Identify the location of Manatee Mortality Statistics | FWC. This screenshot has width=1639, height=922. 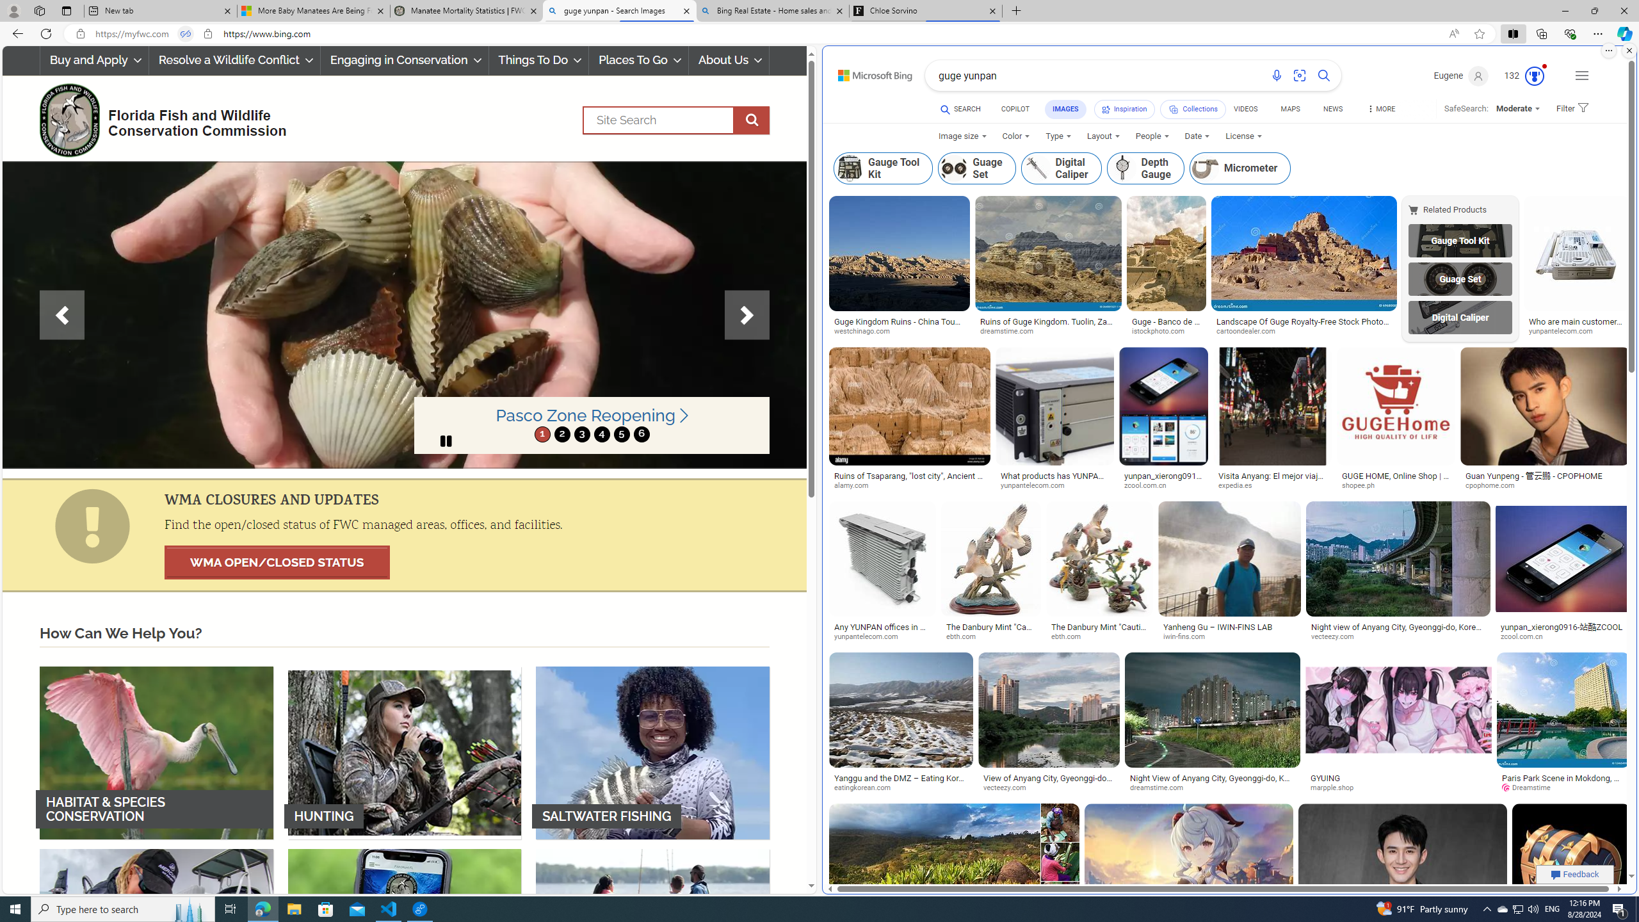
(467, 11).